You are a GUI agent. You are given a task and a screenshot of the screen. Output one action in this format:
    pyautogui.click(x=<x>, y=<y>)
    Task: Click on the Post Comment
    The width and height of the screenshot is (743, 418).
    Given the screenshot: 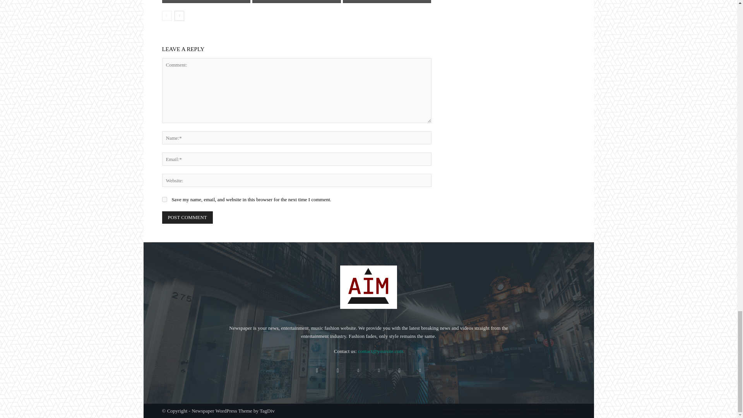 What is the action you would take?
    pyautogui.click(x=187, y=218)
    